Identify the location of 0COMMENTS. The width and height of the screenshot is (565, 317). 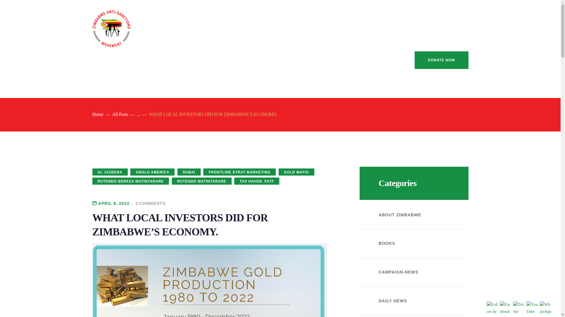
(148, 203).